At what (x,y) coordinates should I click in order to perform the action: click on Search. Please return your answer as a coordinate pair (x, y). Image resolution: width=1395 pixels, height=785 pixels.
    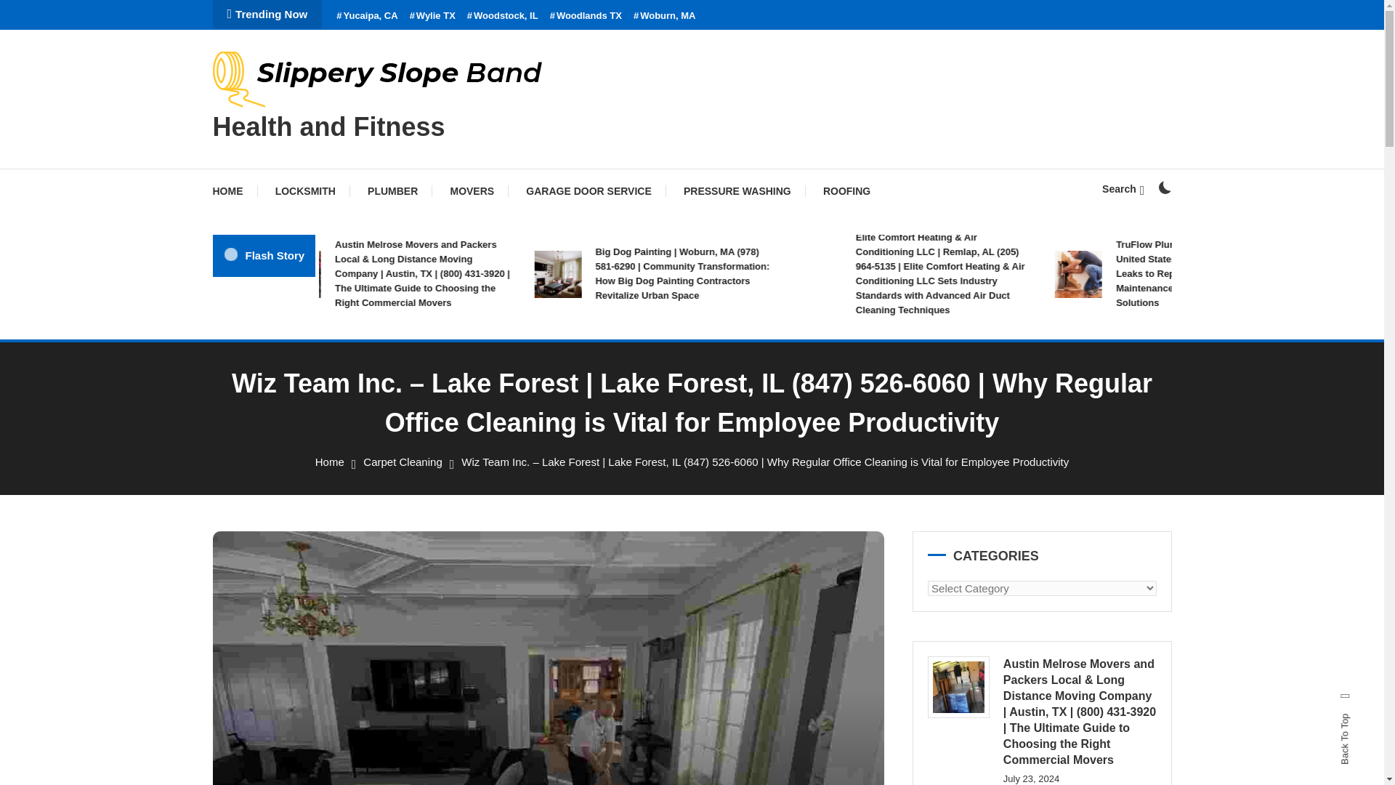
    Looking at the image, I should click on (737, 416).